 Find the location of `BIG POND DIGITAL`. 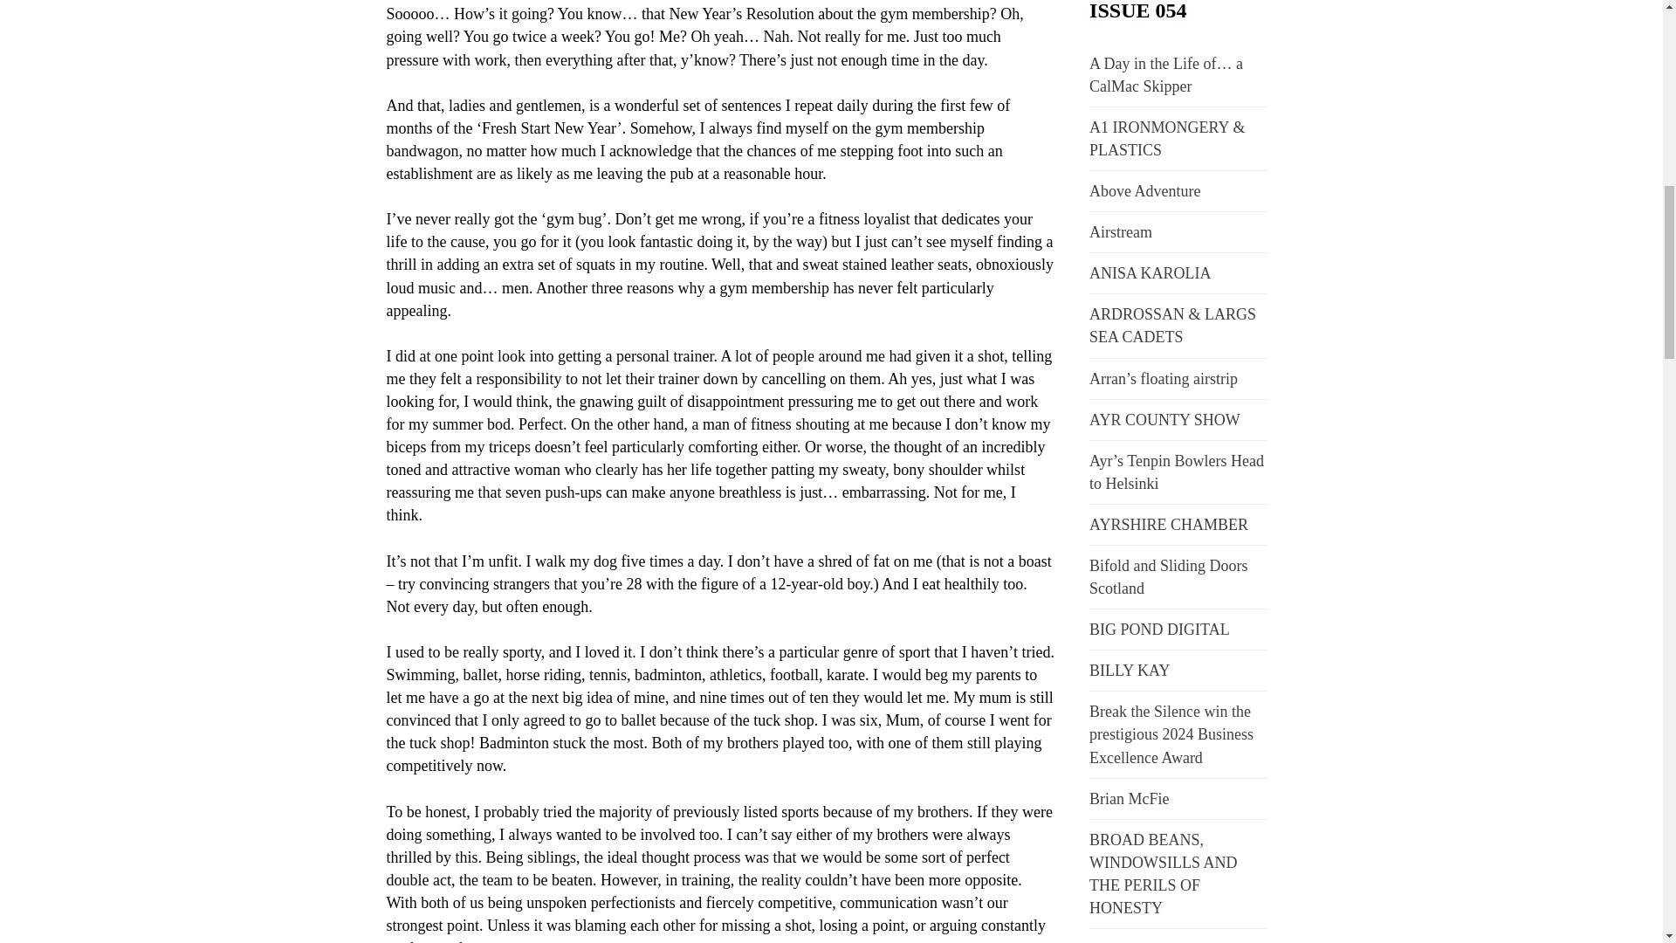

BIG POND DIGITAL is located at coordinates (1159, 629).